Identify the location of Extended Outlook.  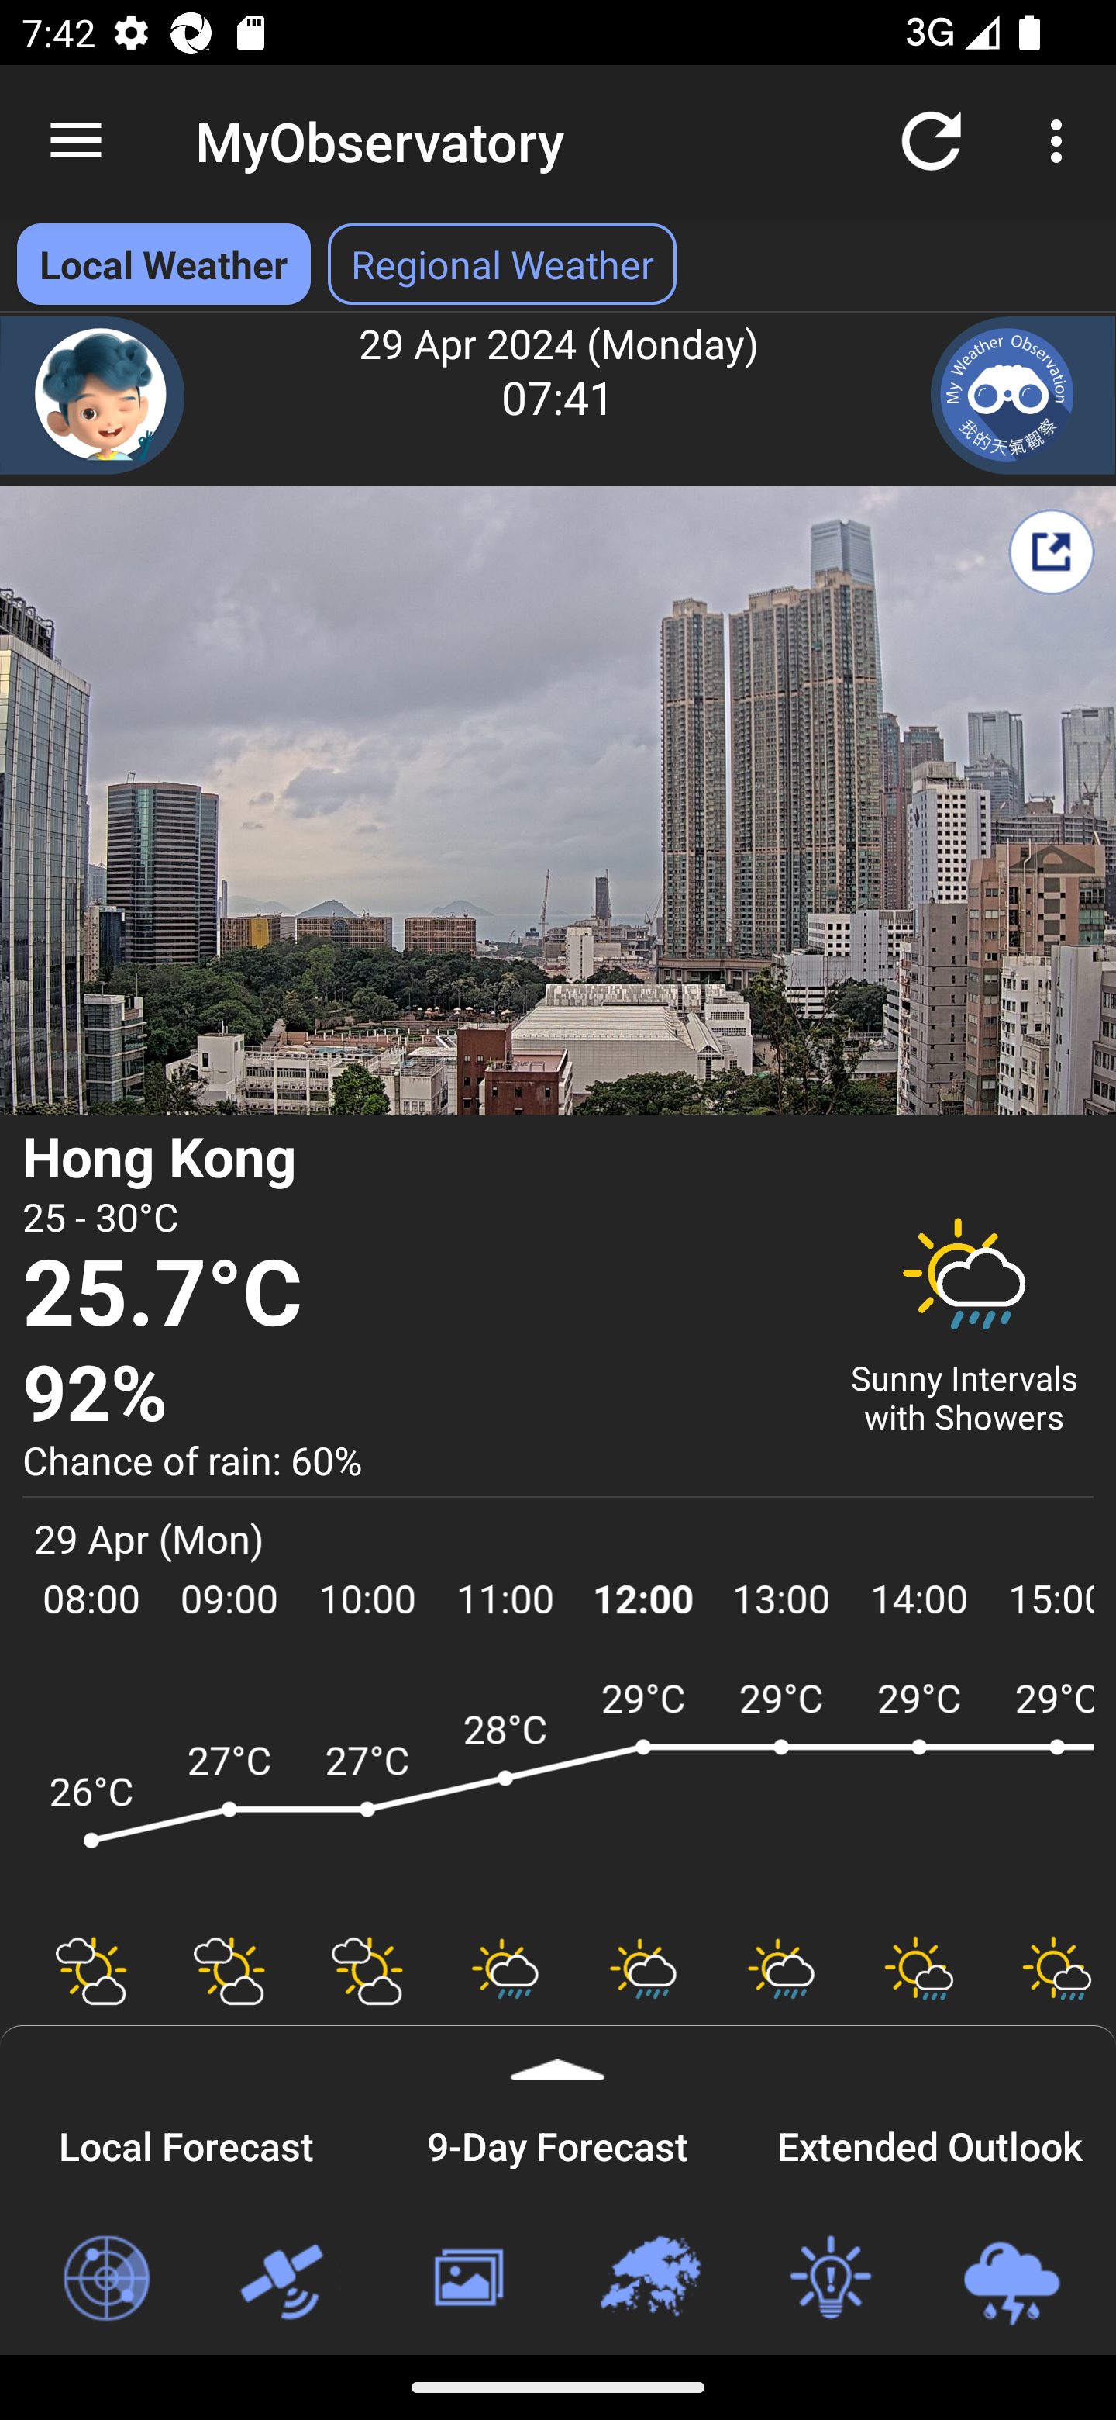
(930, 2142).